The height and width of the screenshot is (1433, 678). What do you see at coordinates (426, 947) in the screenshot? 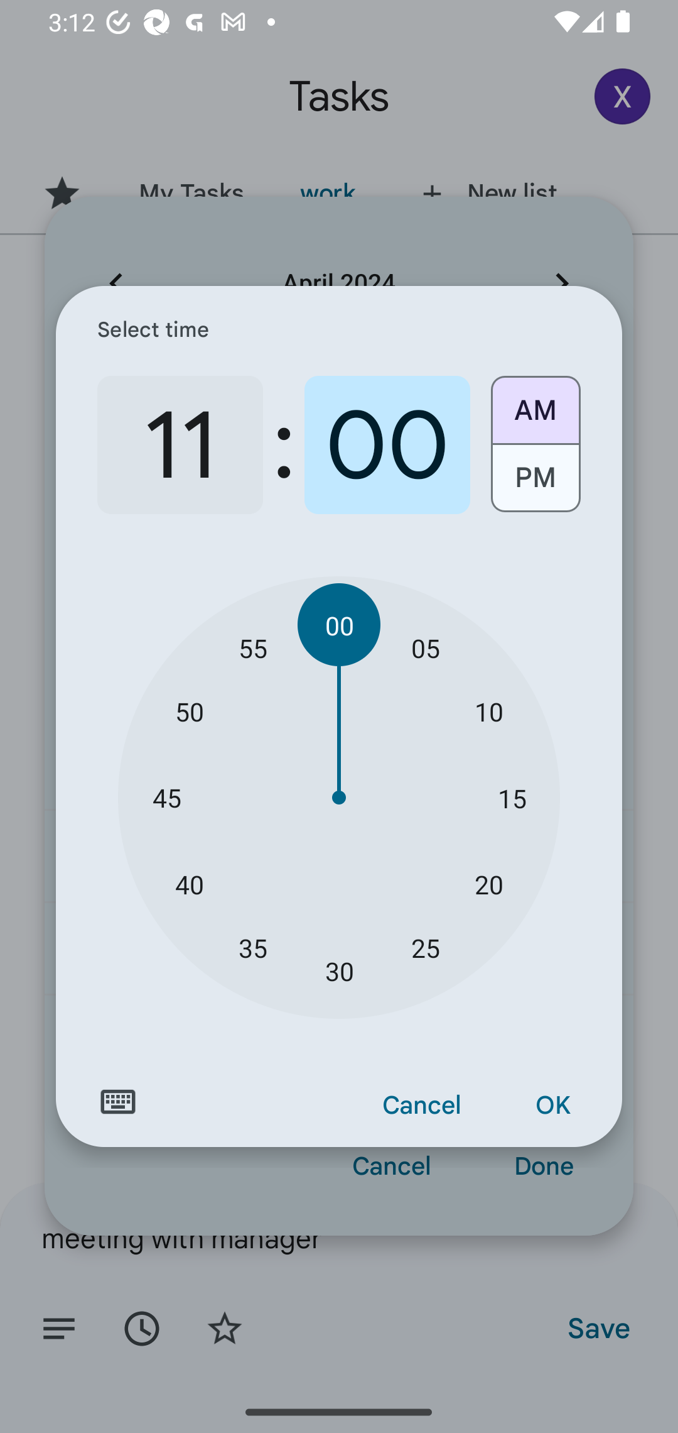
I see `25 25 minutes` at bounding box center [426, 947].